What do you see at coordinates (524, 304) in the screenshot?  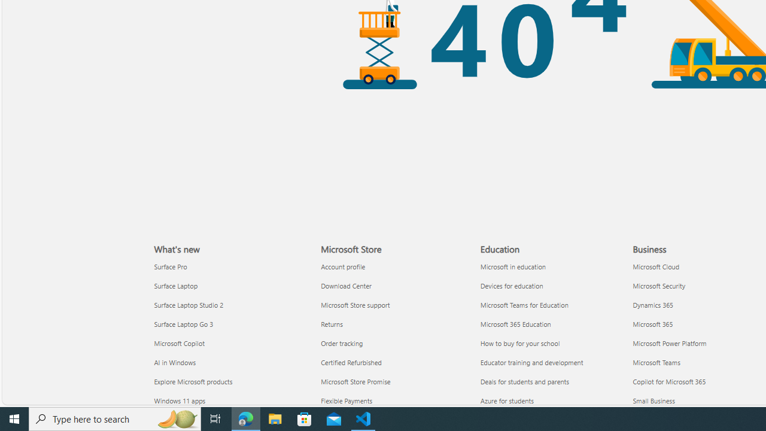 I see `Microsoft Teams for Education Education` at bounding box center [524, 304].